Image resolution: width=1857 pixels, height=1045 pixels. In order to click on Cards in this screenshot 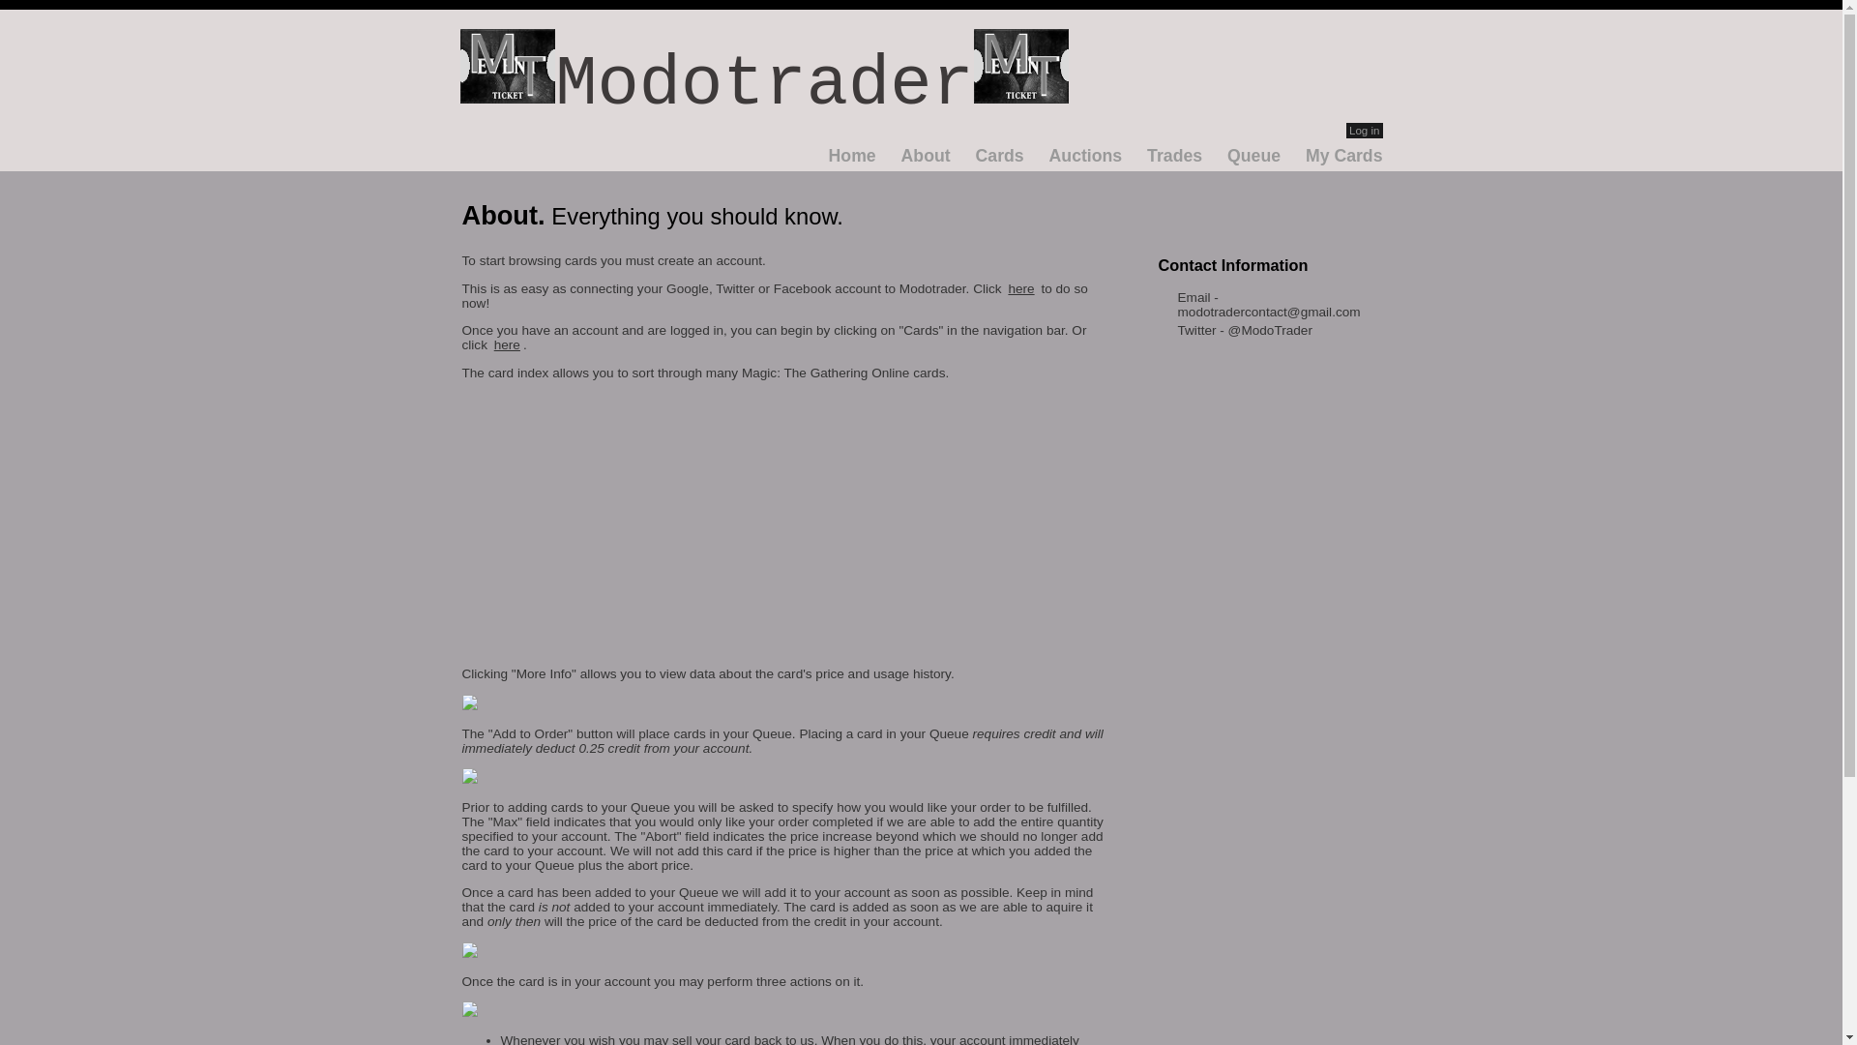, I will do `click(1000, 155)`.